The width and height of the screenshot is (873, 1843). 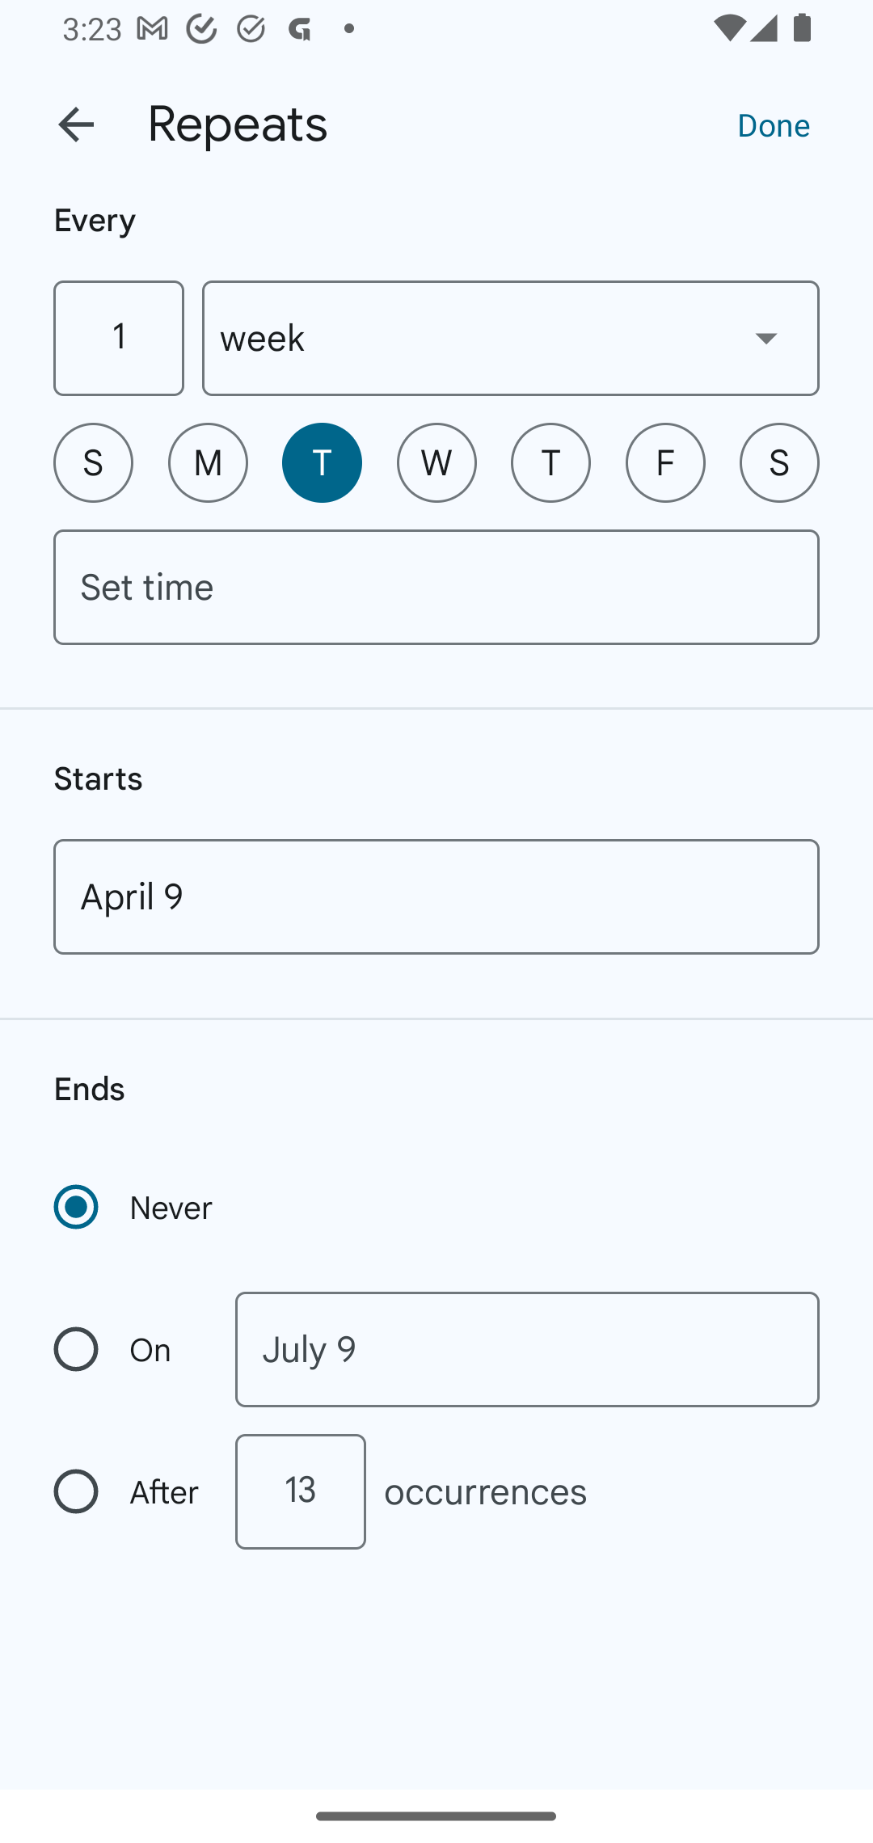 What do you see at coordinates (128, 1350) in the screenshot?
I see `On Recurrence ends on a specific date` at bounding box center [128, 1350].